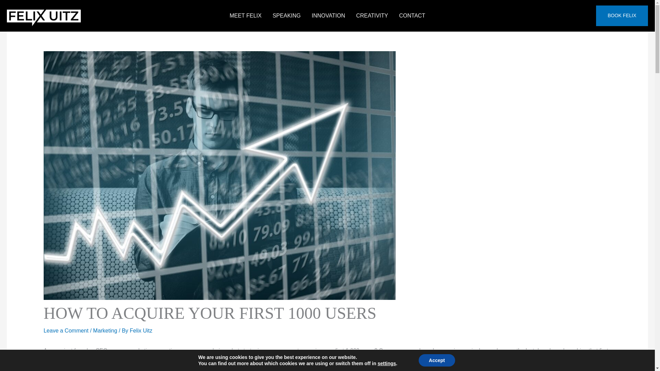 This screenshot has height=371, width=660. What do you see at coordinates (105, 330) in the screenshot?
I see `Marketing` at bounding box center [105, 330].